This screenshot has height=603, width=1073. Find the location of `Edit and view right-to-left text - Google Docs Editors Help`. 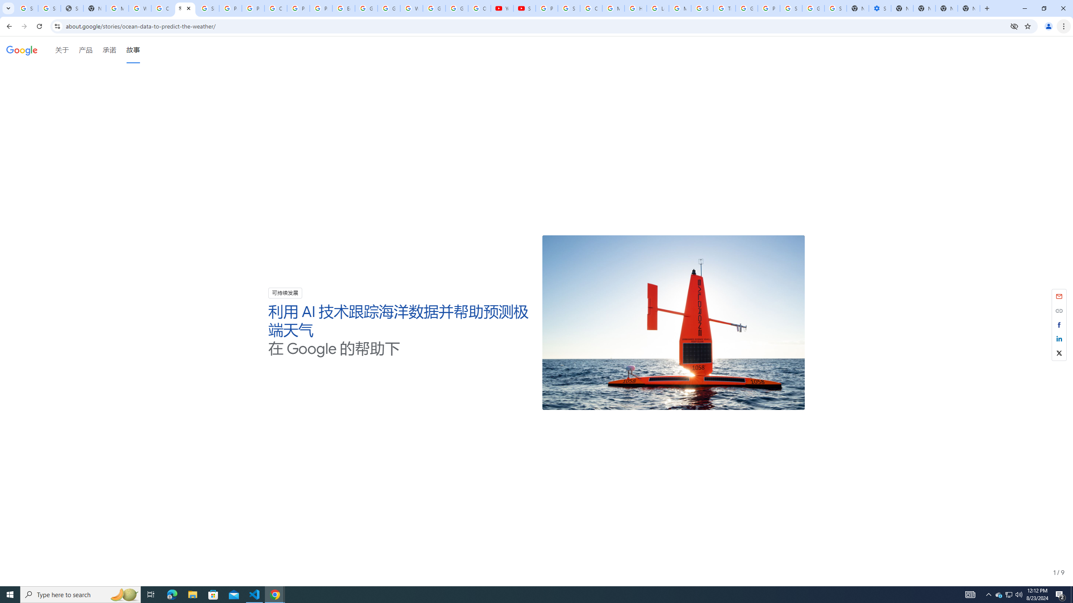

Edit and view right-to-left text - Google Docs Editors Help is located at coordinates (343, 8).